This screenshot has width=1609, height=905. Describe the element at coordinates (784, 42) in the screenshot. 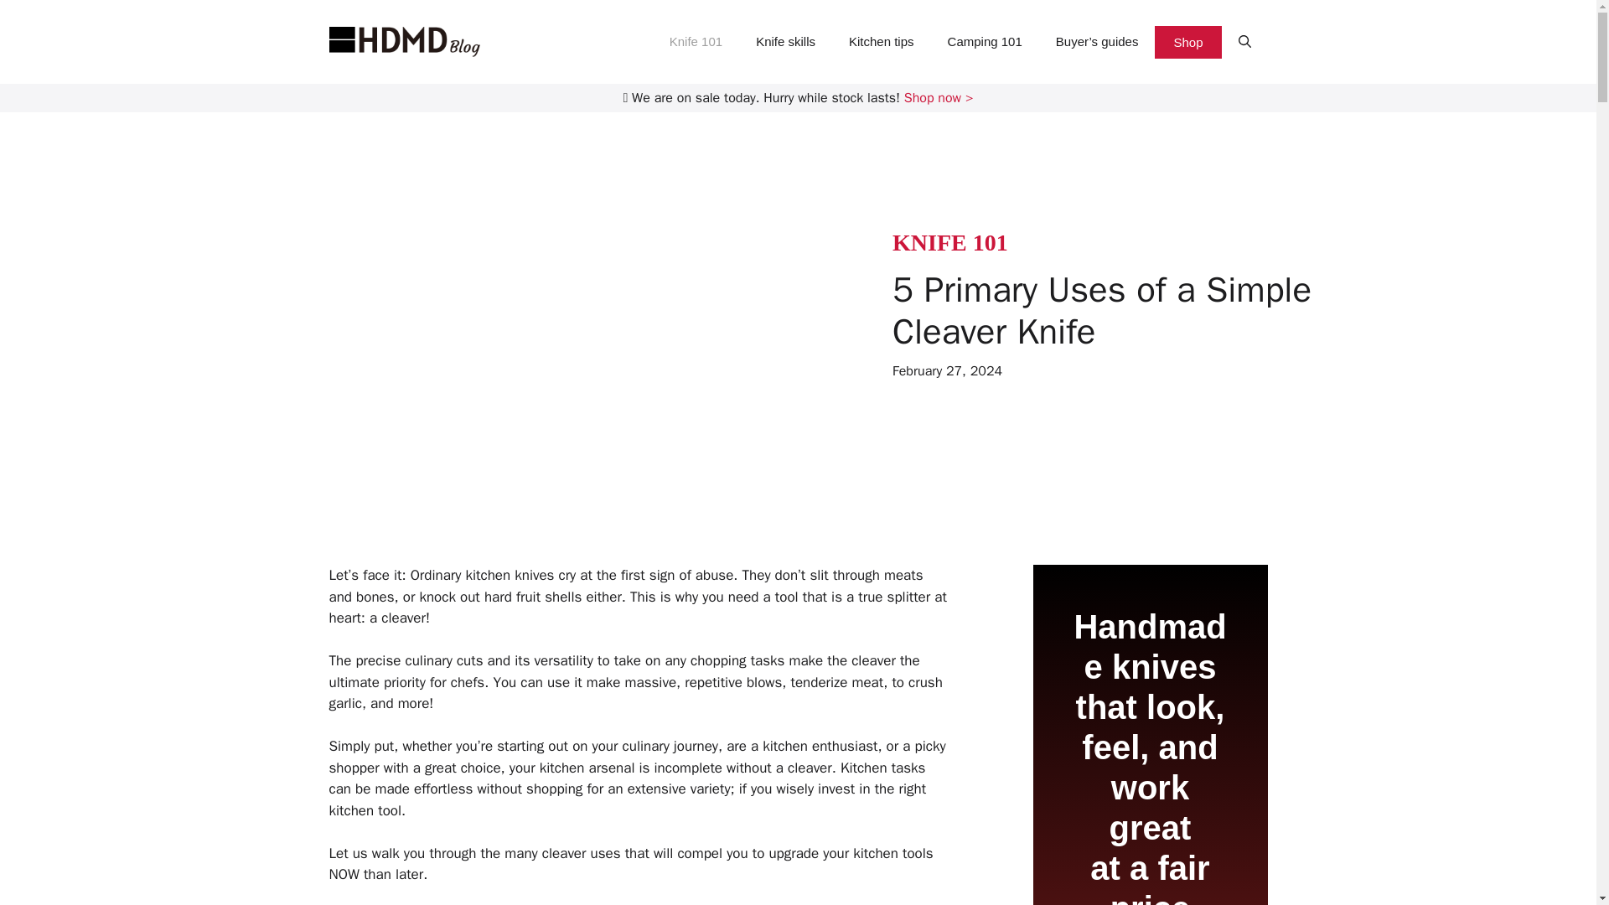

I see `Knife skills` at that location.